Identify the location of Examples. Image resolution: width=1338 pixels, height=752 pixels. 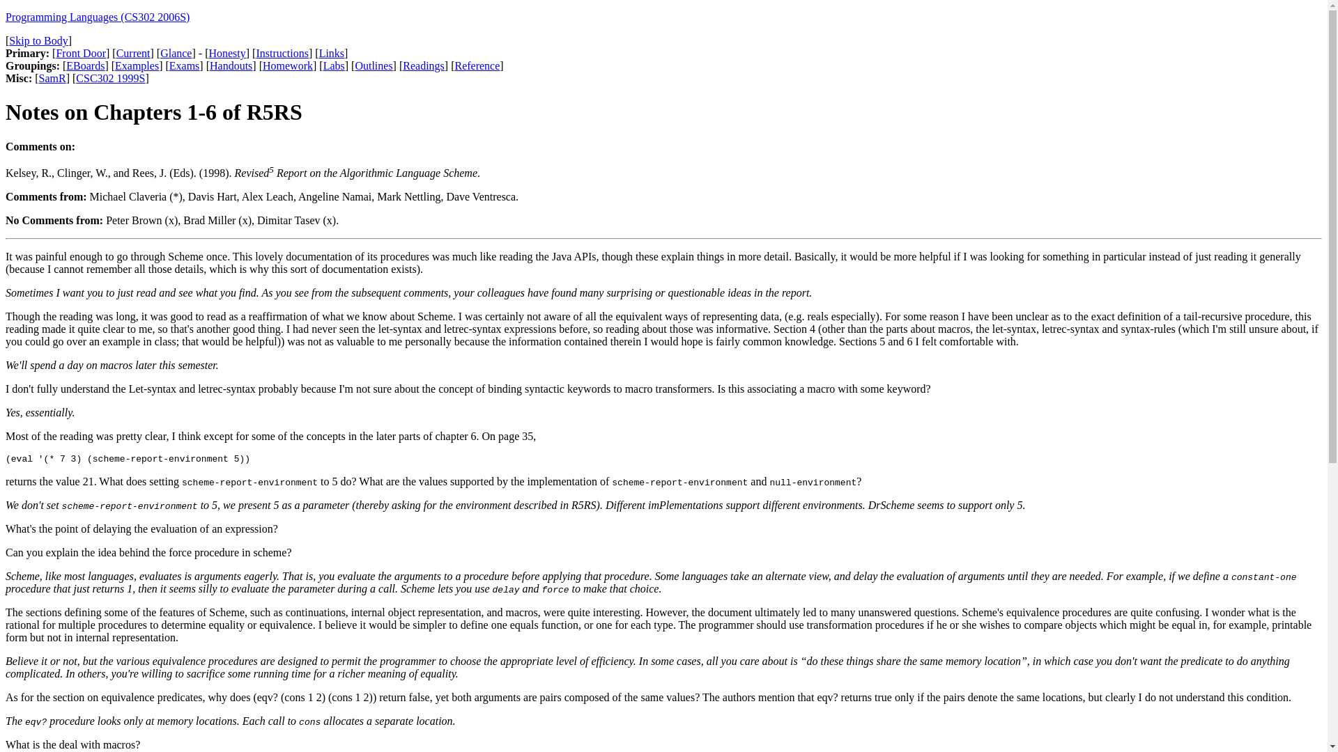
(137, 65).